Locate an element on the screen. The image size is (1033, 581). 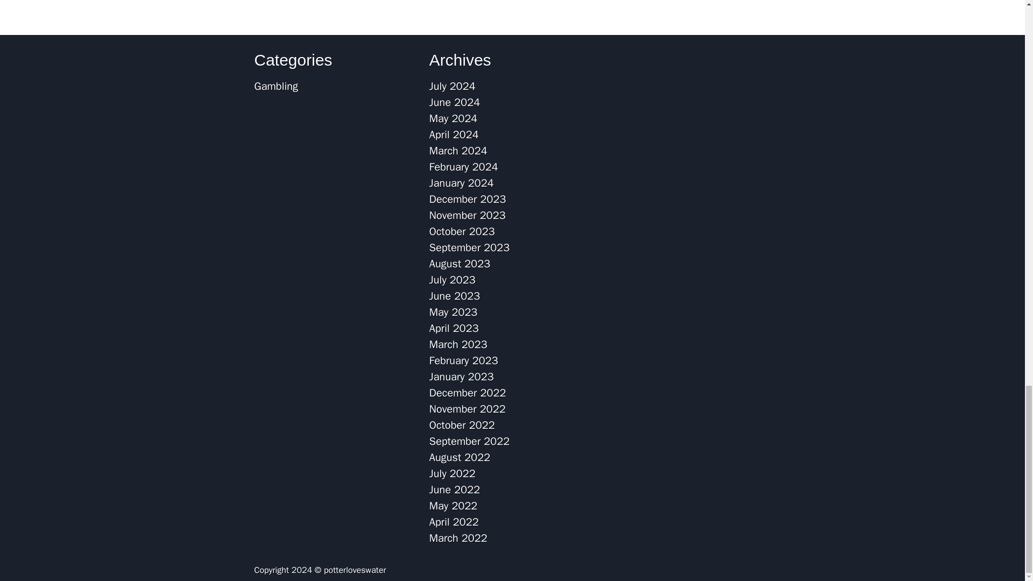
June 2022 is located at coordinates (455, 490).